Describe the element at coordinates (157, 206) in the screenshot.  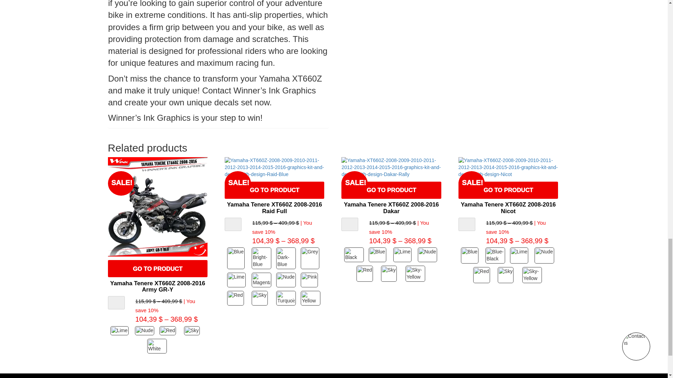
I see `SALE!` at that location.